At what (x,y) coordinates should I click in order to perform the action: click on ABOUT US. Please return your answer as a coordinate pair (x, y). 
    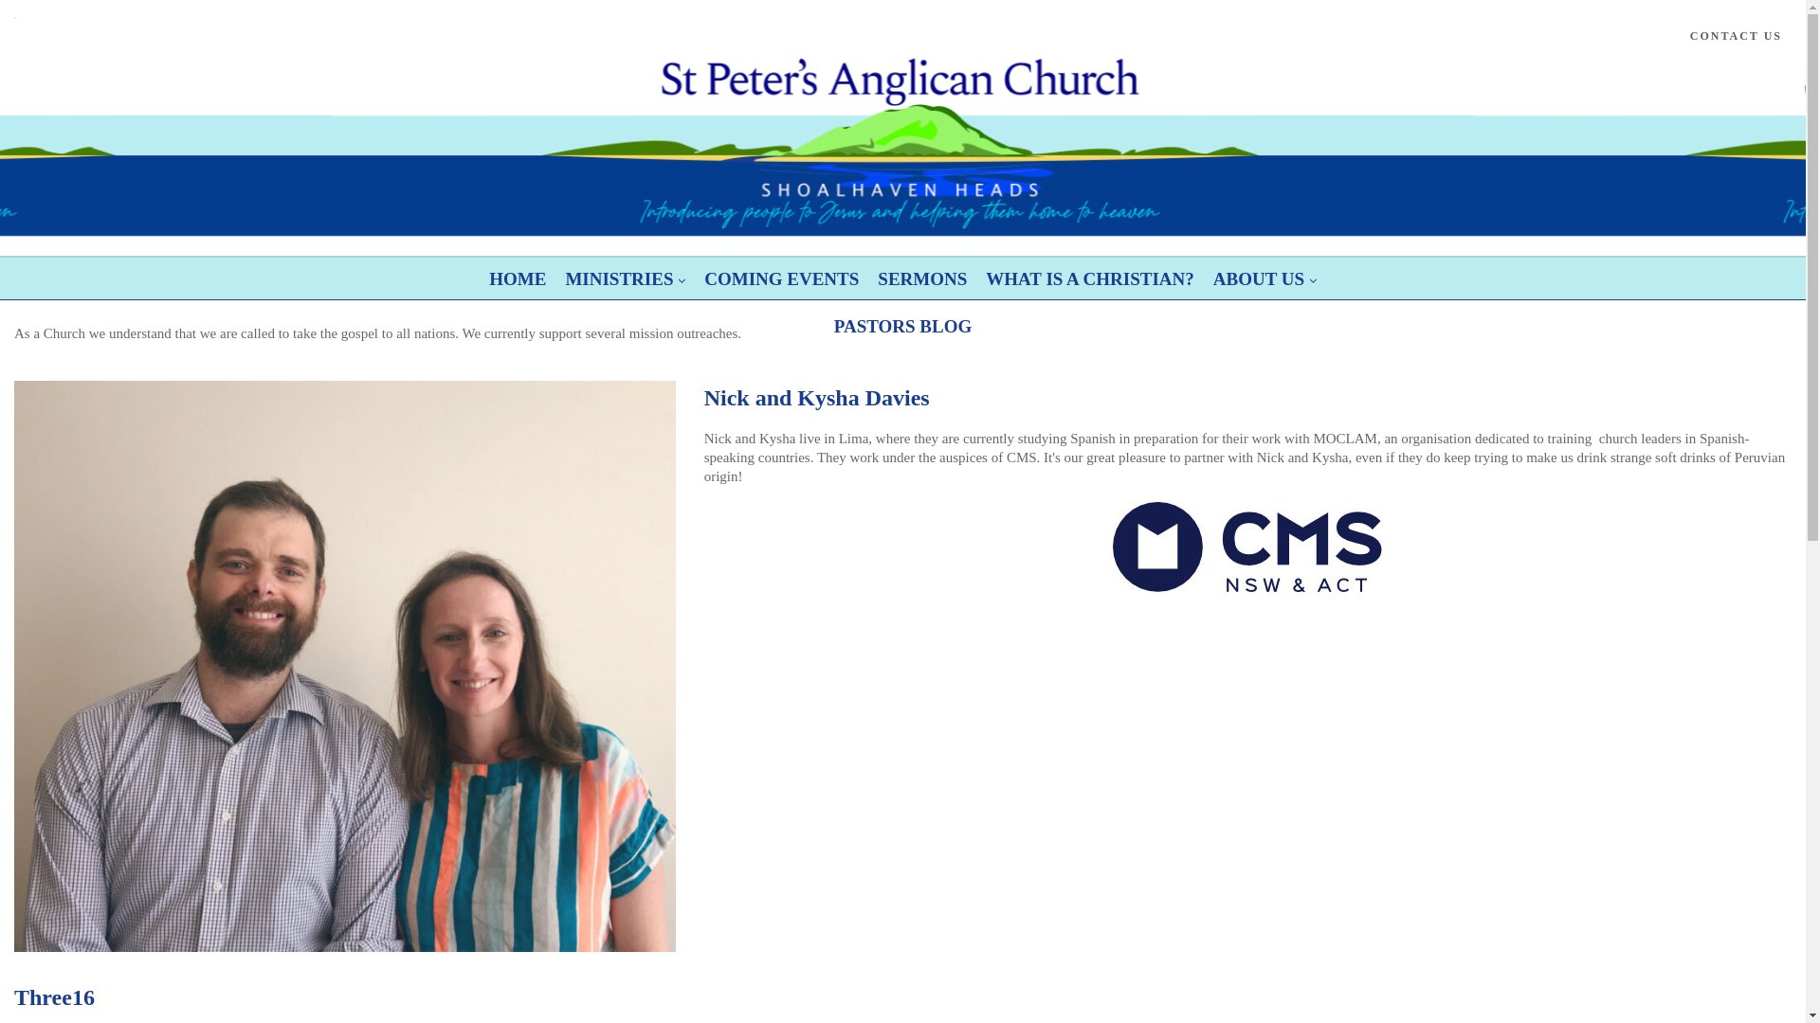
    Looking at the image, I should click on (1265, 279).